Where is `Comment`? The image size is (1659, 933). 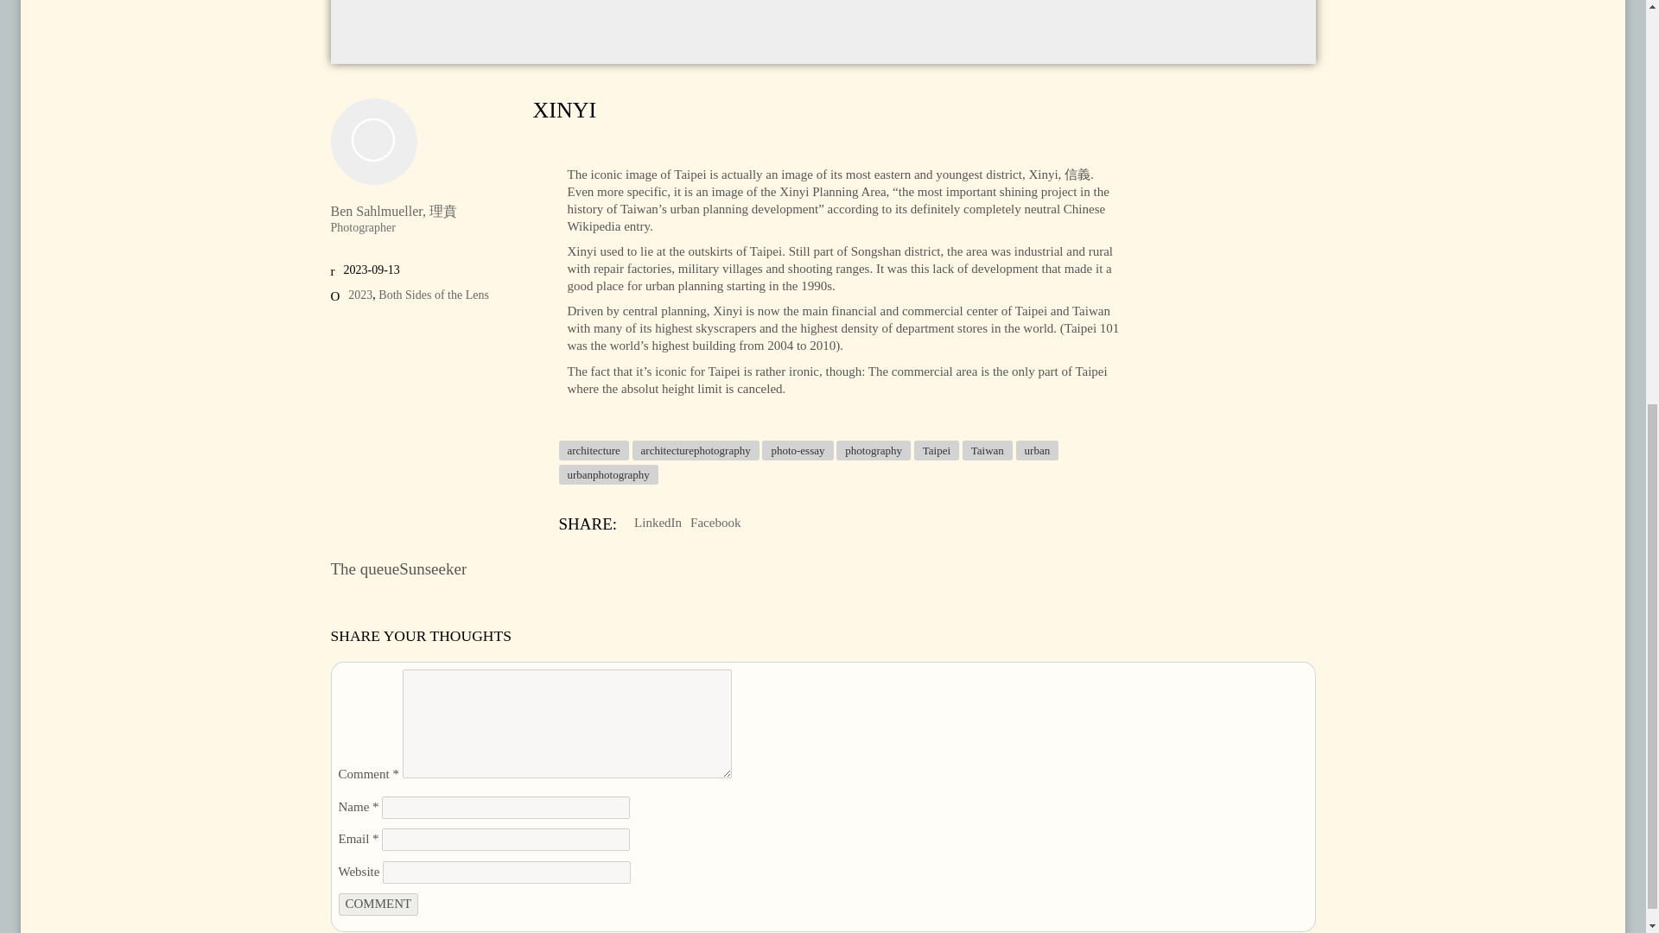 Comment is located at coordinates (378, 904).